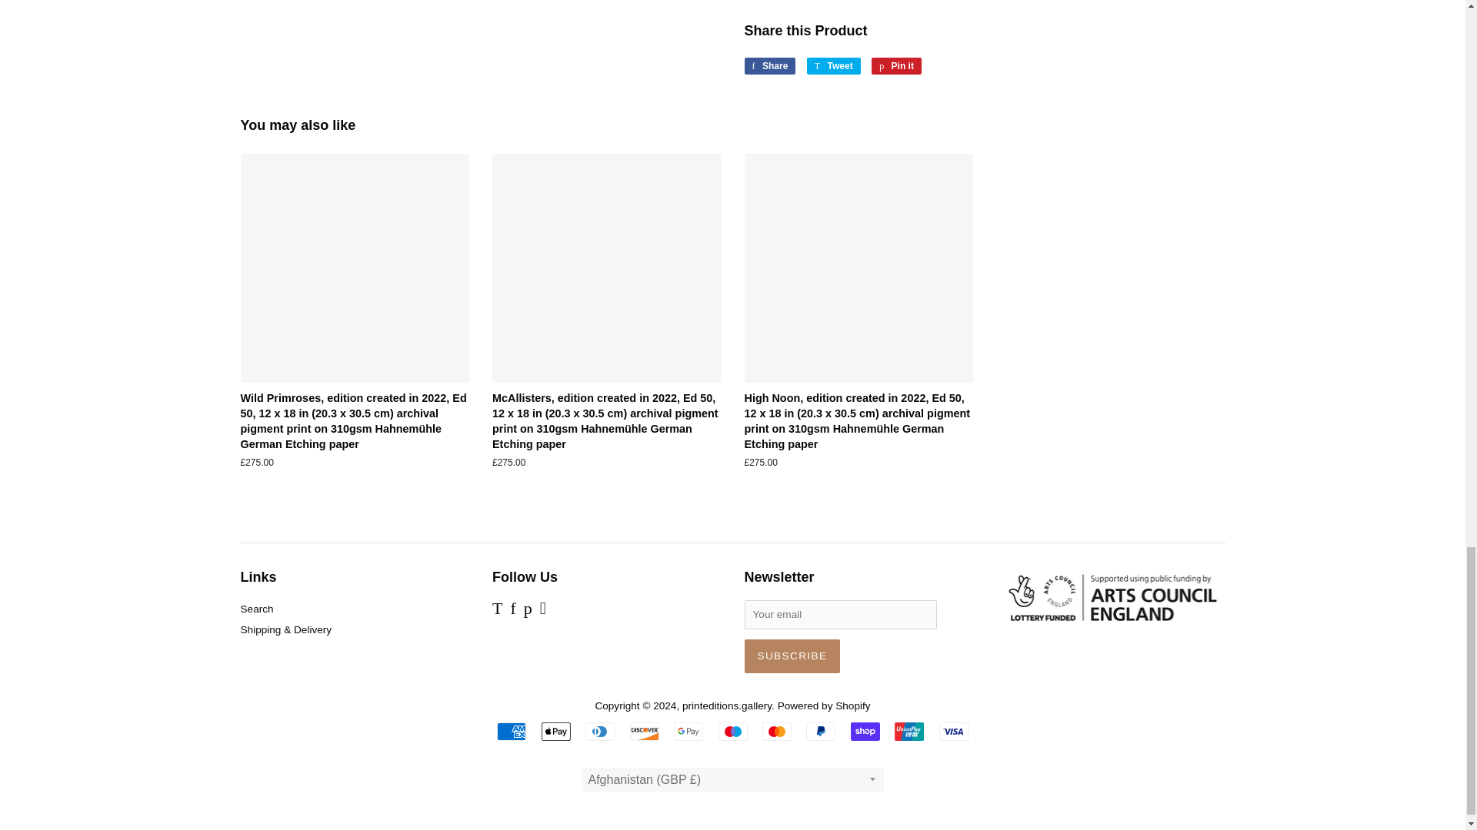  What do you see at coordinates (769, 66) in the screenshot?
I see `Share on Facebook` at bounding box center [769, 66].